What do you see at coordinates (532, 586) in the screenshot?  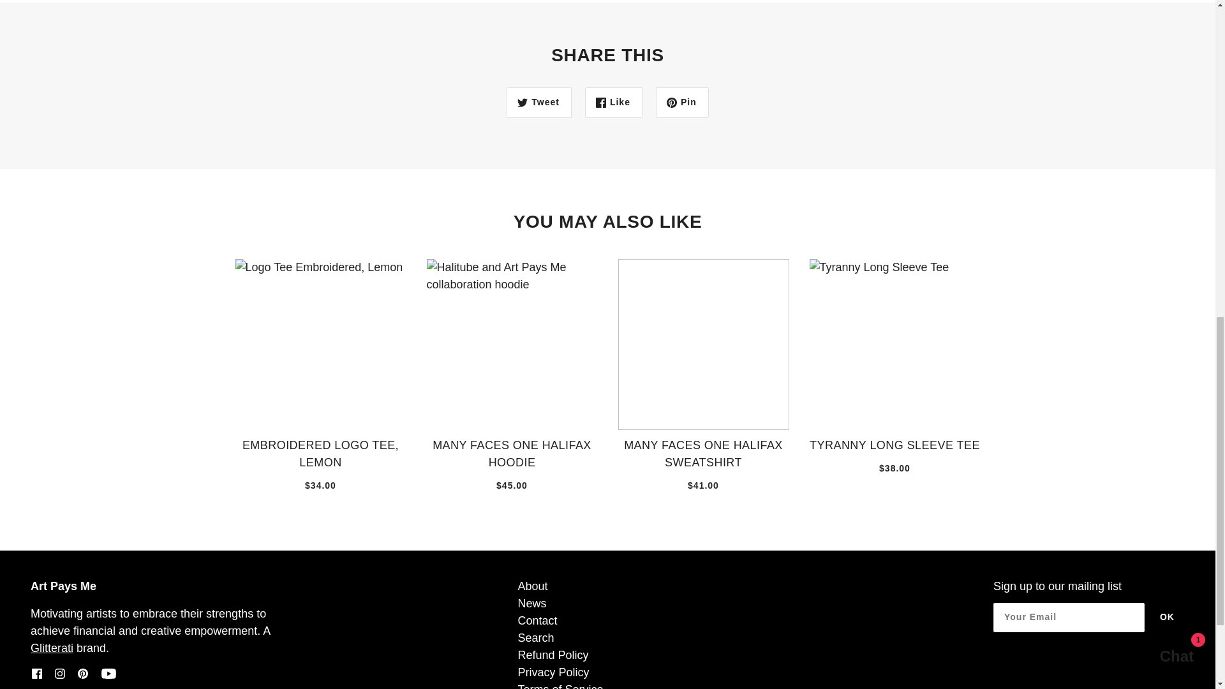 I see `About` at bounding box center [532, 586].